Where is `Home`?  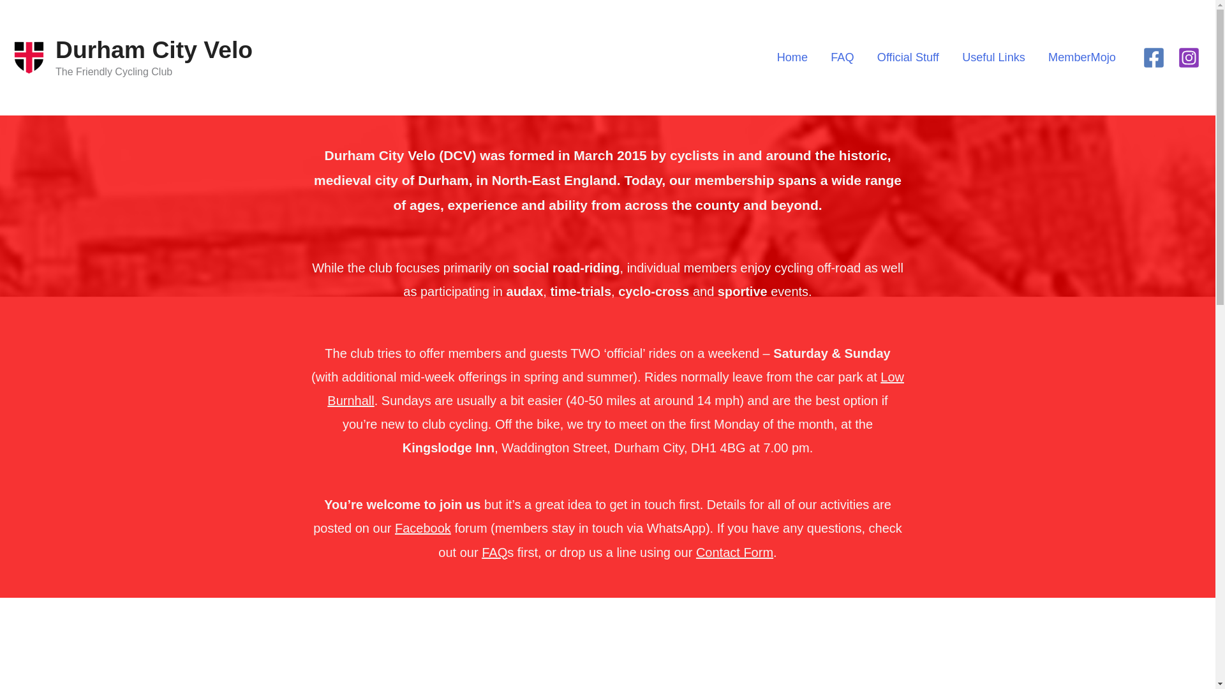 Home is located at coordinates (792, 57).